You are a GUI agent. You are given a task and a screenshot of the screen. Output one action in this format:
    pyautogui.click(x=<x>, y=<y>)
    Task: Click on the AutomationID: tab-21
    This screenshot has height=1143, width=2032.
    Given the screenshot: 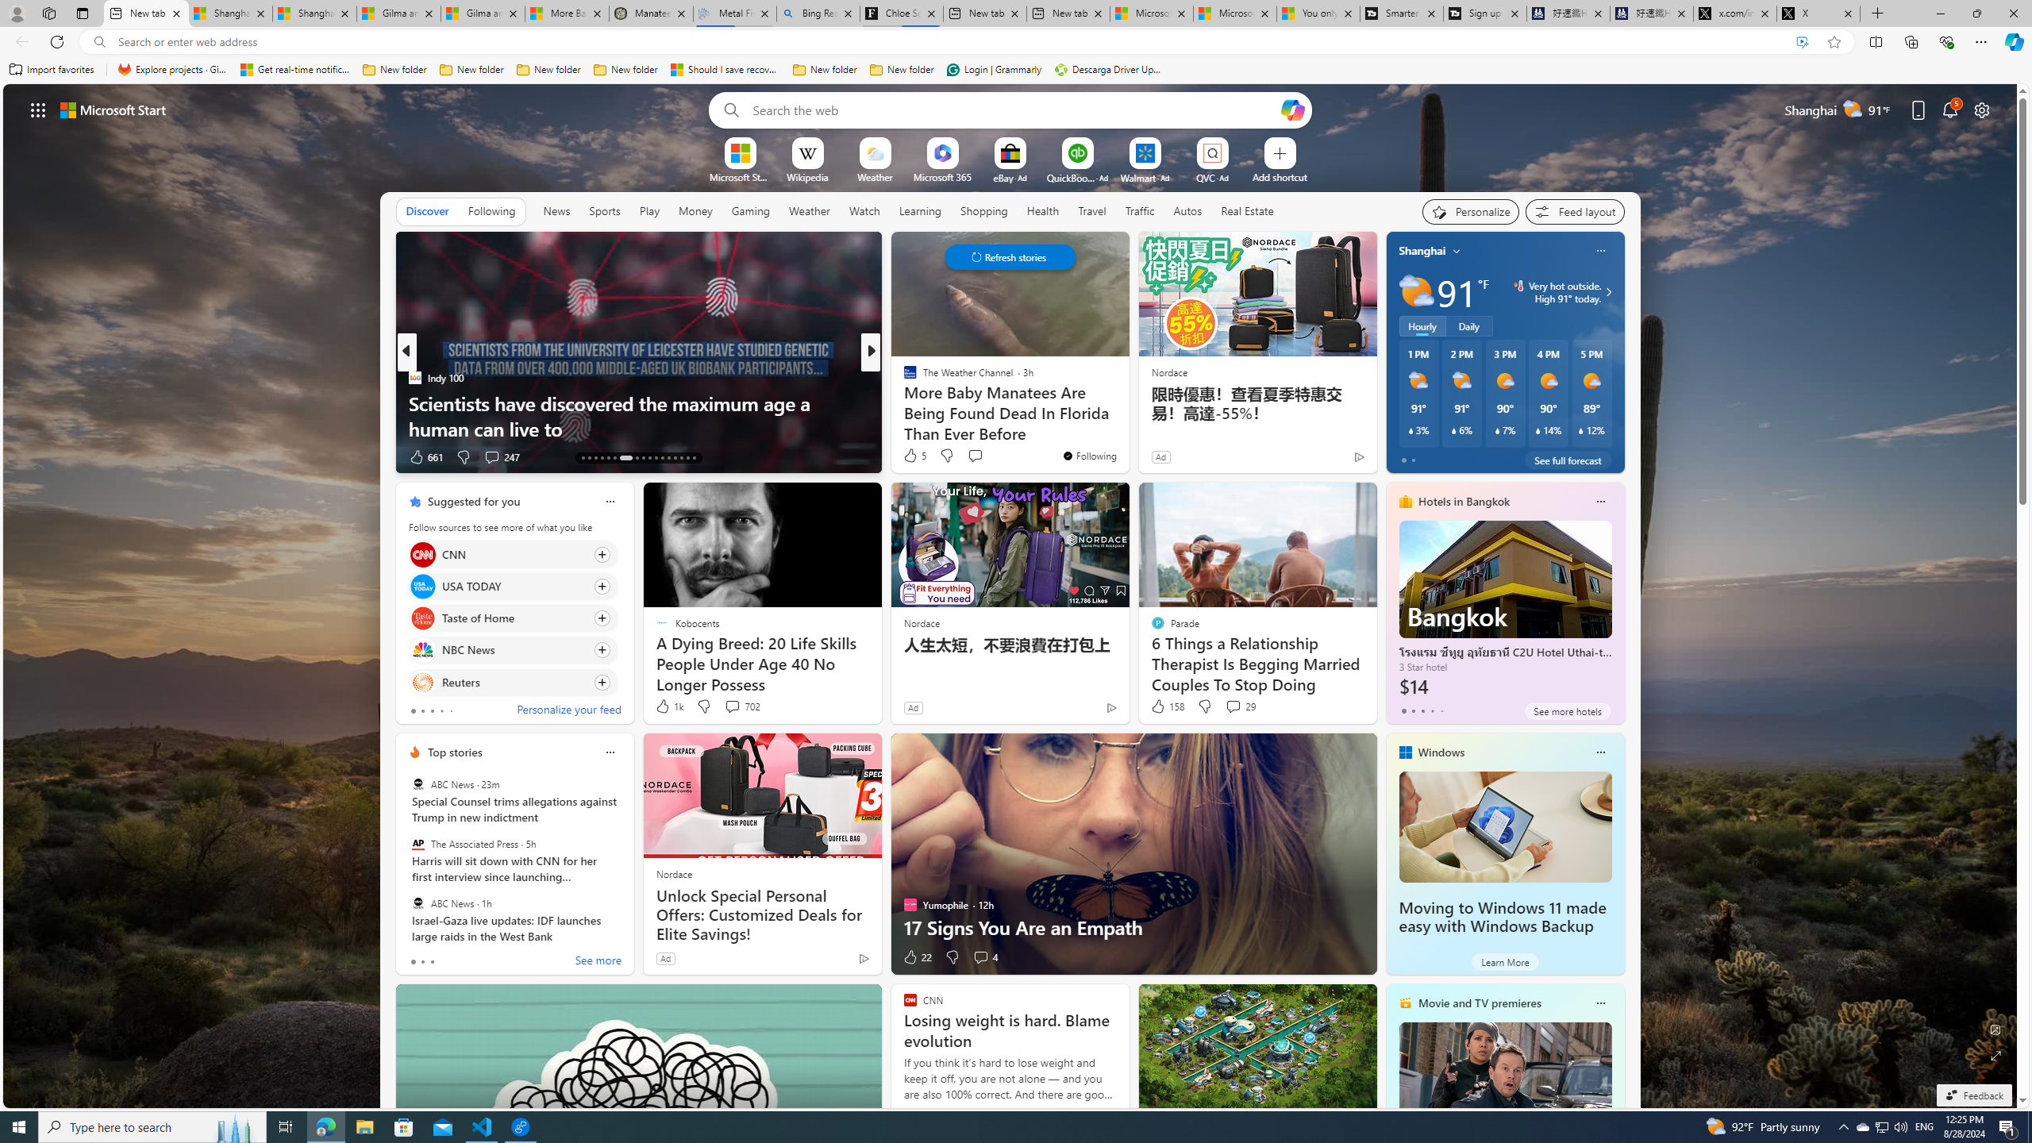 What is the action you would take?
    pyautogui.click(x=643, y=458)
    